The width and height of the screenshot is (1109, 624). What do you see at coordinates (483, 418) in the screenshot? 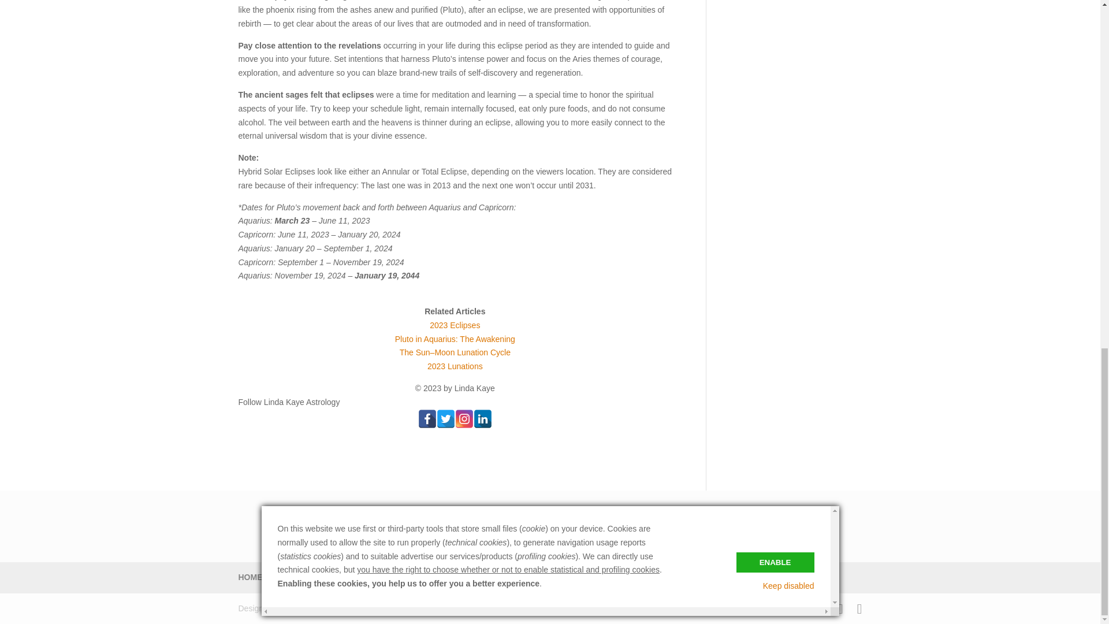
I see `LinkedIn` at bounding box center [483, 418].